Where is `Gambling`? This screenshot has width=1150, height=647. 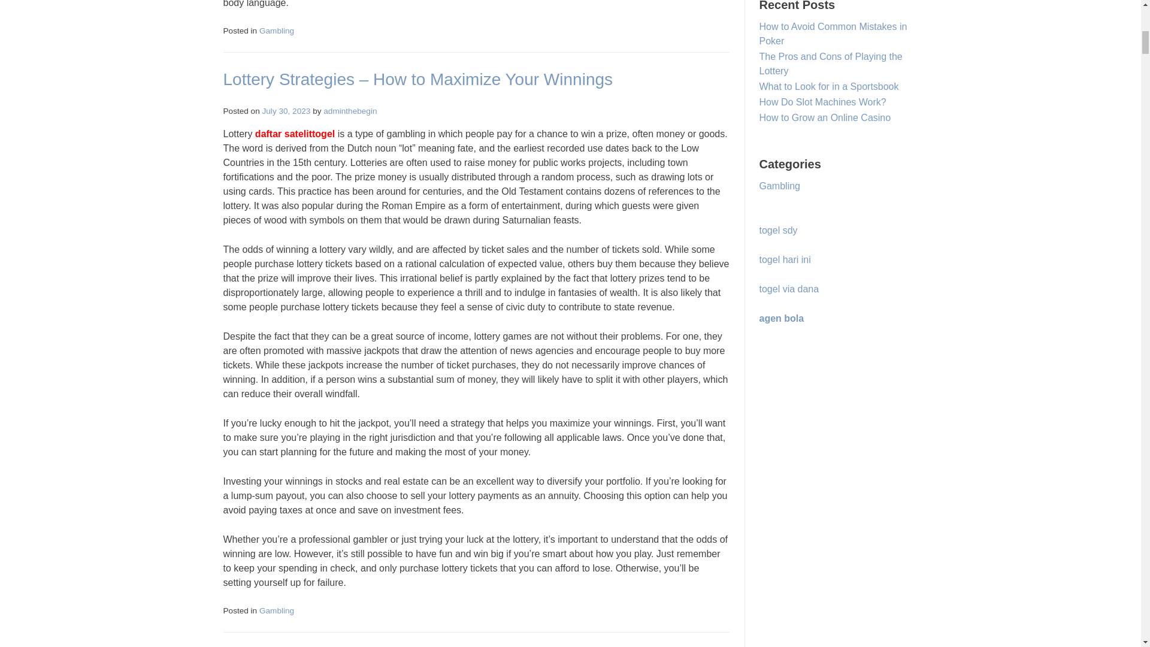 Gambling is located at coordinates (277, 610).